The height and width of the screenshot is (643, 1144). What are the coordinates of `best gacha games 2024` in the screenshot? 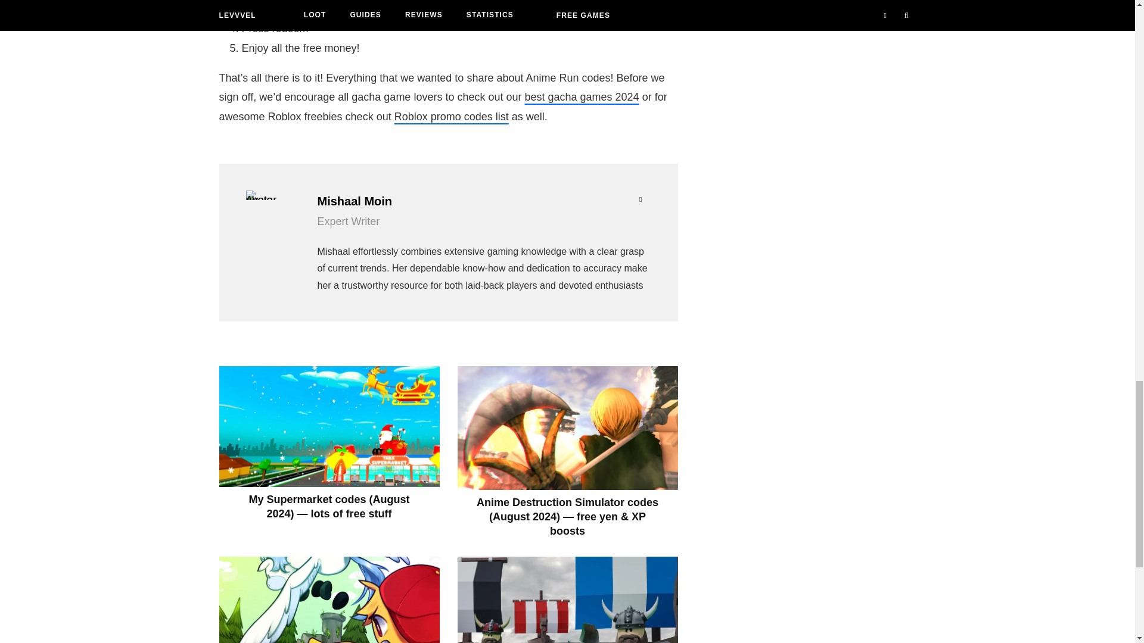 It's located at (581, 96).